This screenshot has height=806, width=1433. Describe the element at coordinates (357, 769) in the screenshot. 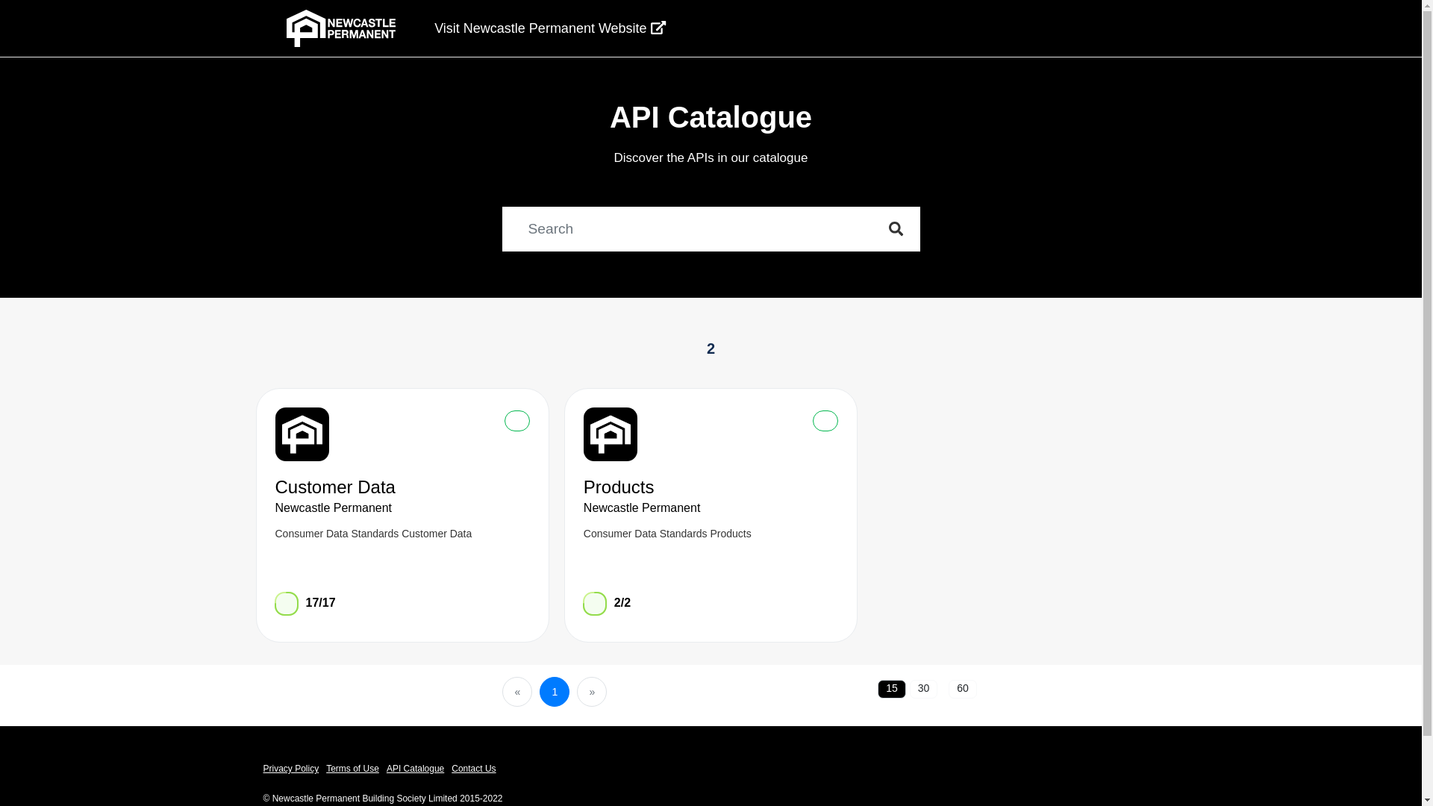

I see `Terms of Use` at that location.